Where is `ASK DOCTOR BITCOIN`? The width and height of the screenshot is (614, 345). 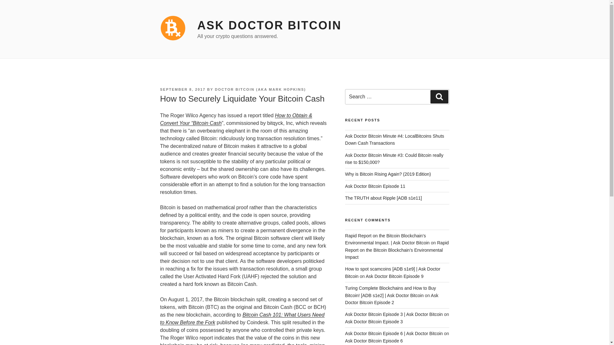
ASK DOCTOR BITCOIN is located at coordinates (269, 26).